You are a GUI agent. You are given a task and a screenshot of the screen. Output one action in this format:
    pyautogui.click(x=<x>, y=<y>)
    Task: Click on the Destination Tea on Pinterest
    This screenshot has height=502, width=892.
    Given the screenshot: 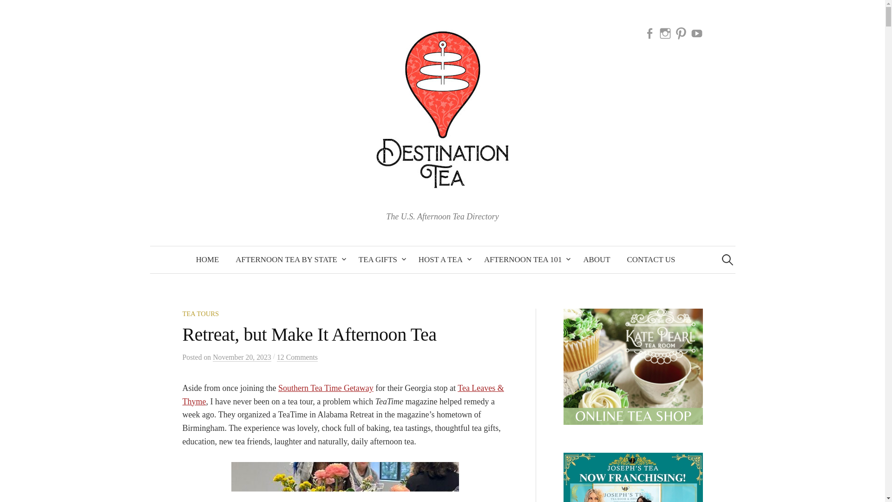 What is the action you would take?
    pyautogui.click(x=681, y=33)
    